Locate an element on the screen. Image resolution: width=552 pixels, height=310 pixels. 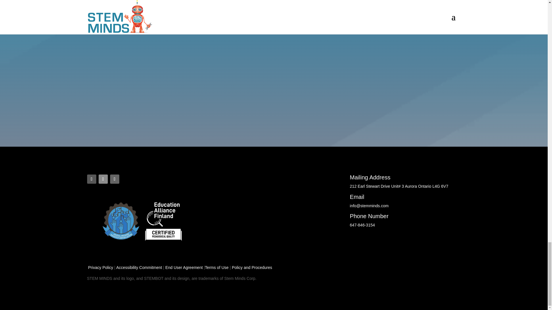
Follow on Twitter is located at coordinates (103, 179).